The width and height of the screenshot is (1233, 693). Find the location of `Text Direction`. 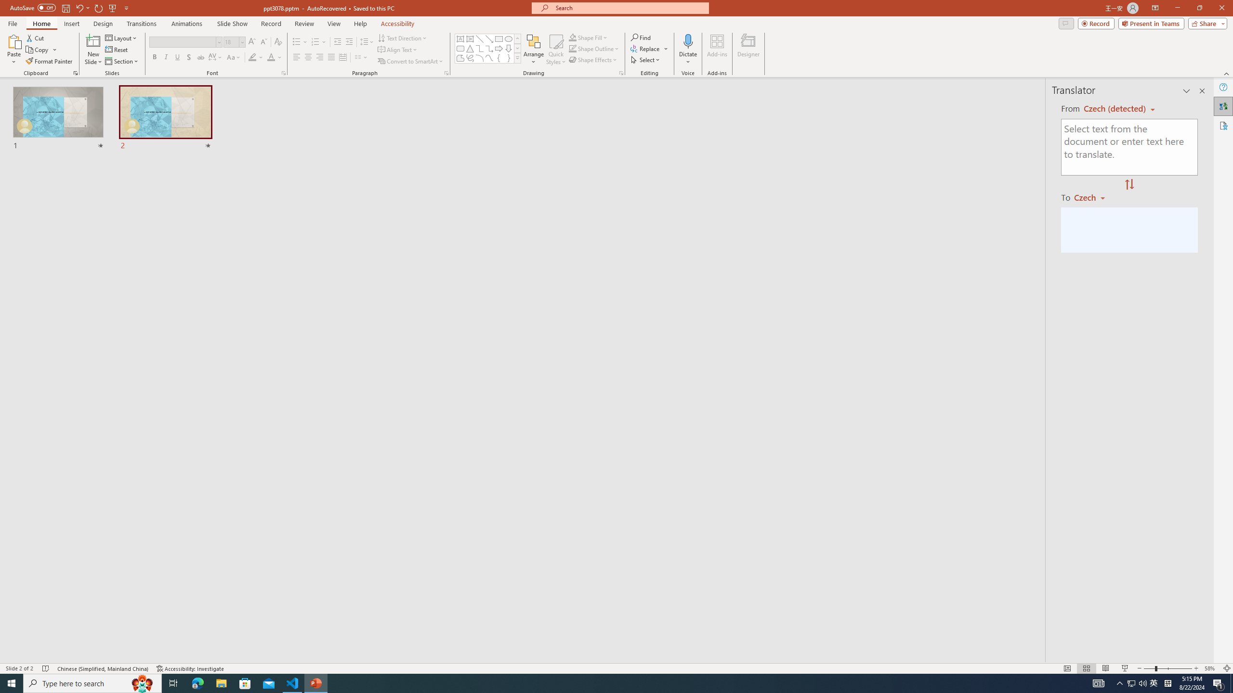

Text Direction is located at coordinates (403, 38).